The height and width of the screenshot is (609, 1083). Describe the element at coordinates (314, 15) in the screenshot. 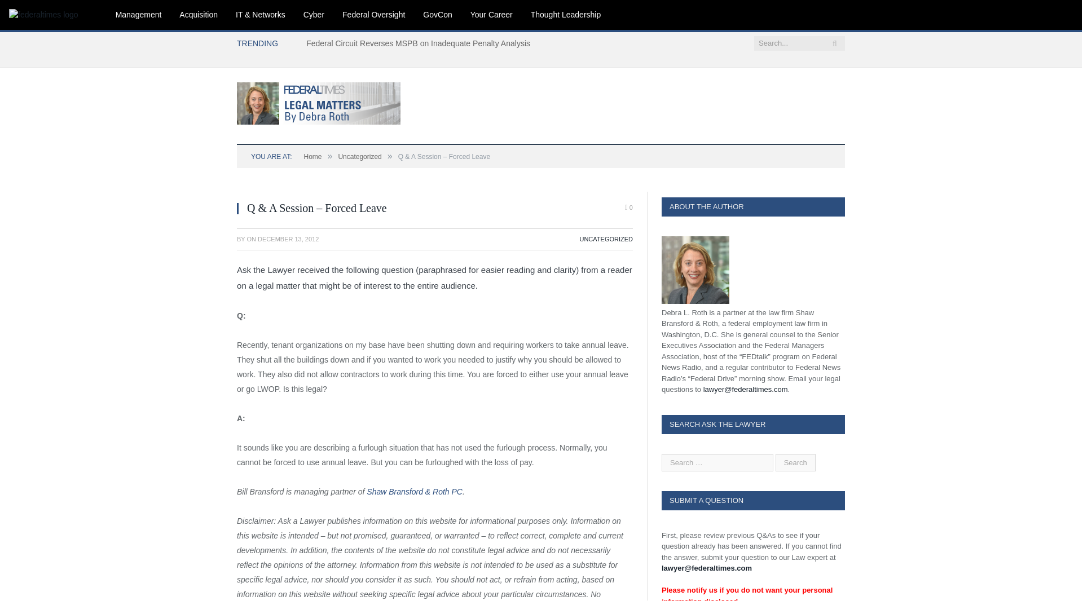

I see `Cyber` at that location.